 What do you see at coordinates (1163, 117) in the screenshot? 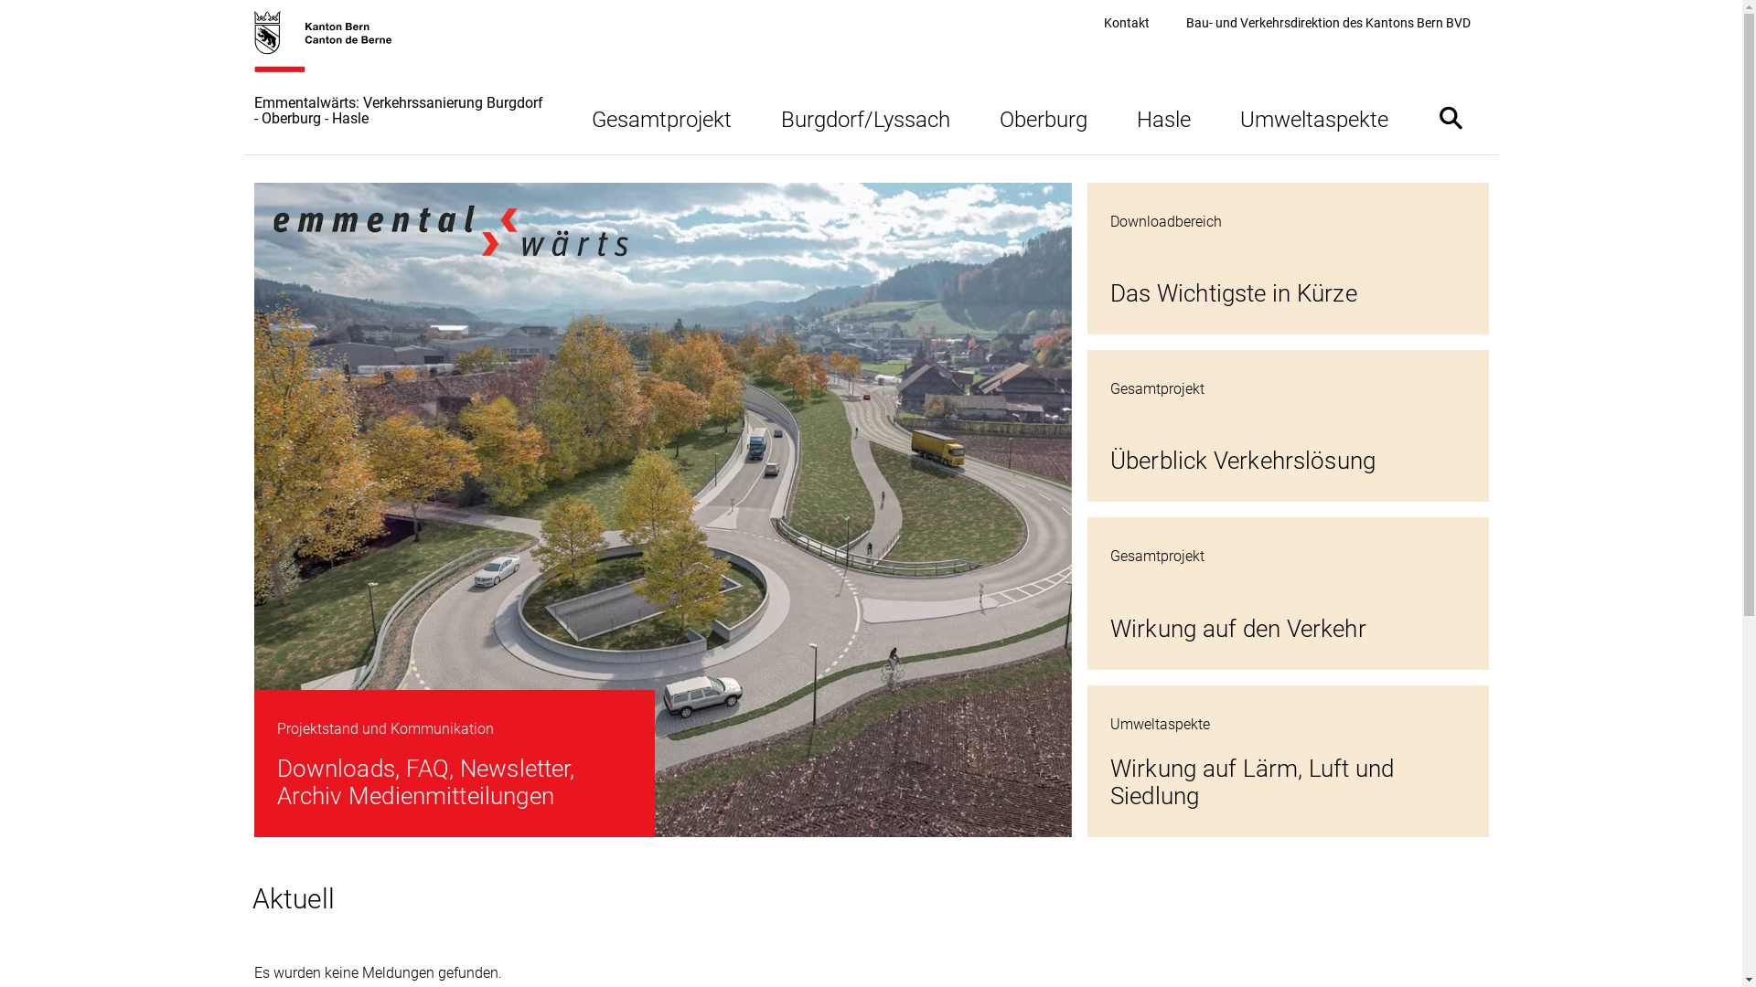
I see `Hasle` at bounding box center [1163, 117].